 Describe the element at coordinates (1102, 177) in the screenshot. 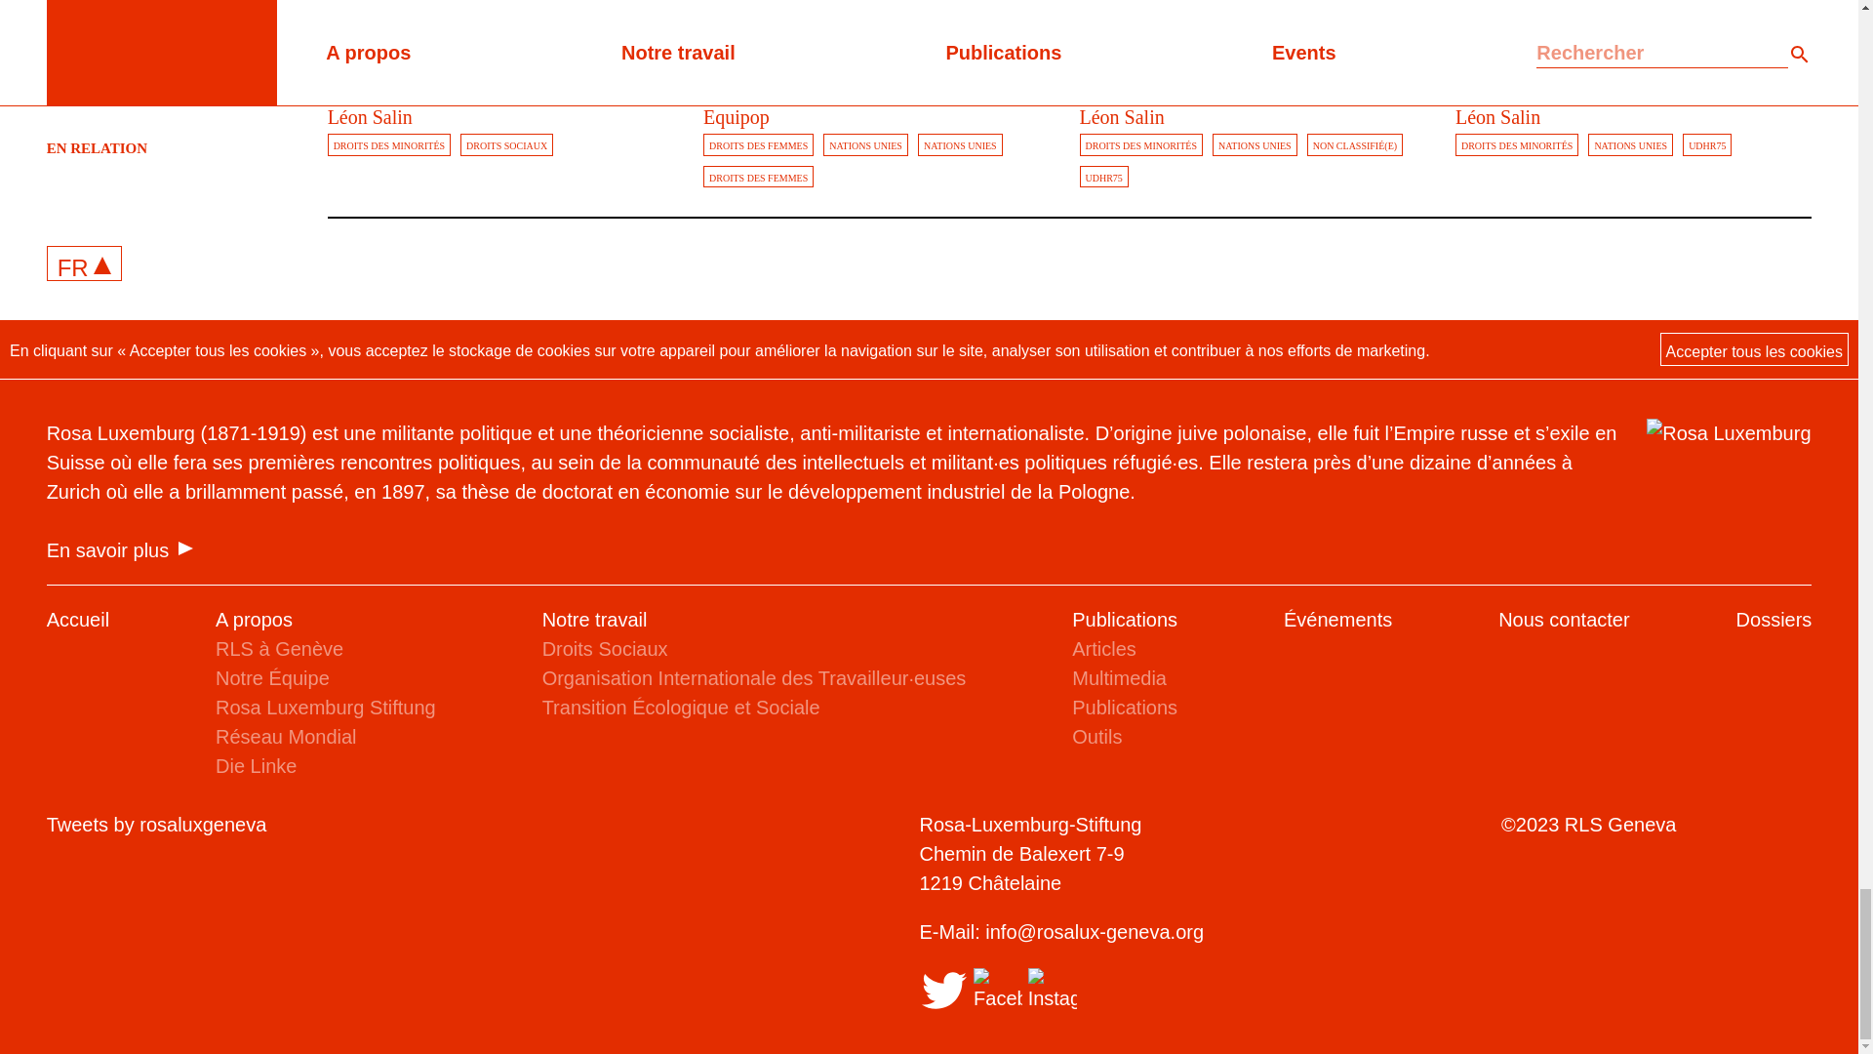

I see `UDHR75` at that location.